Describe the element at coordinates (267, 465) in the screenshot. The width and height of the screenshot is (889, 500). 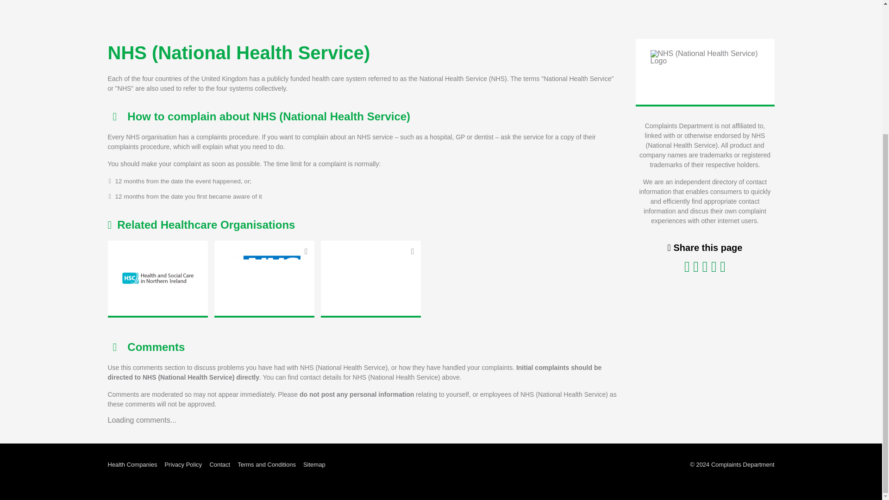
I see `Terms and Conditions` at that location.